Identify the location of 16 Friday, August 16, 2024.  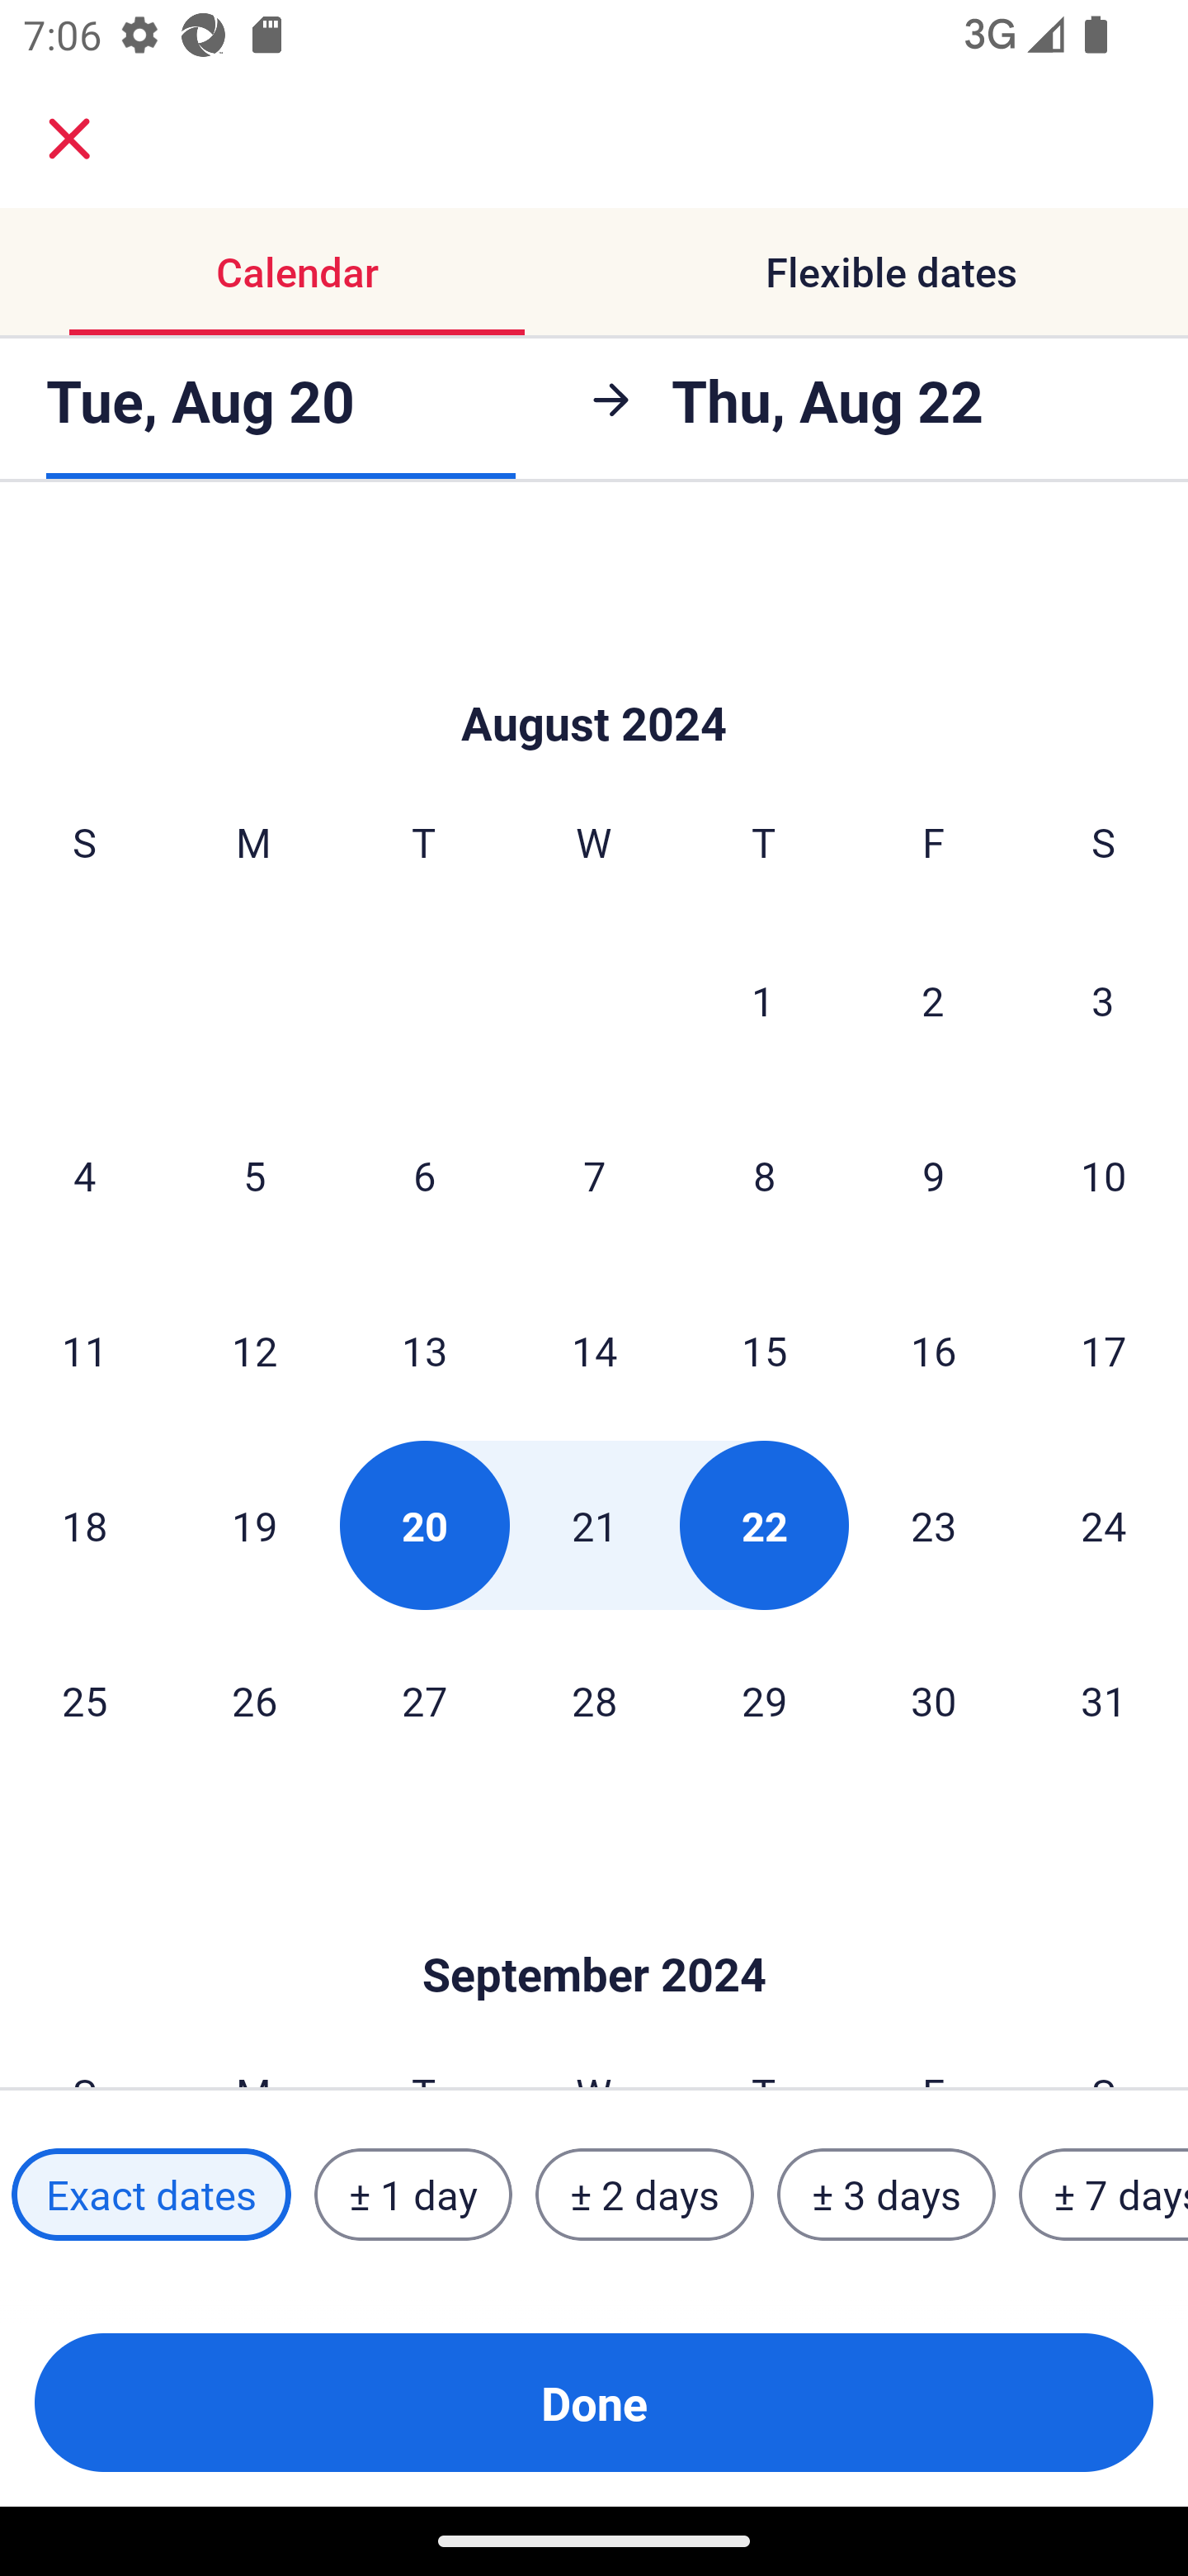
(934, 1349).